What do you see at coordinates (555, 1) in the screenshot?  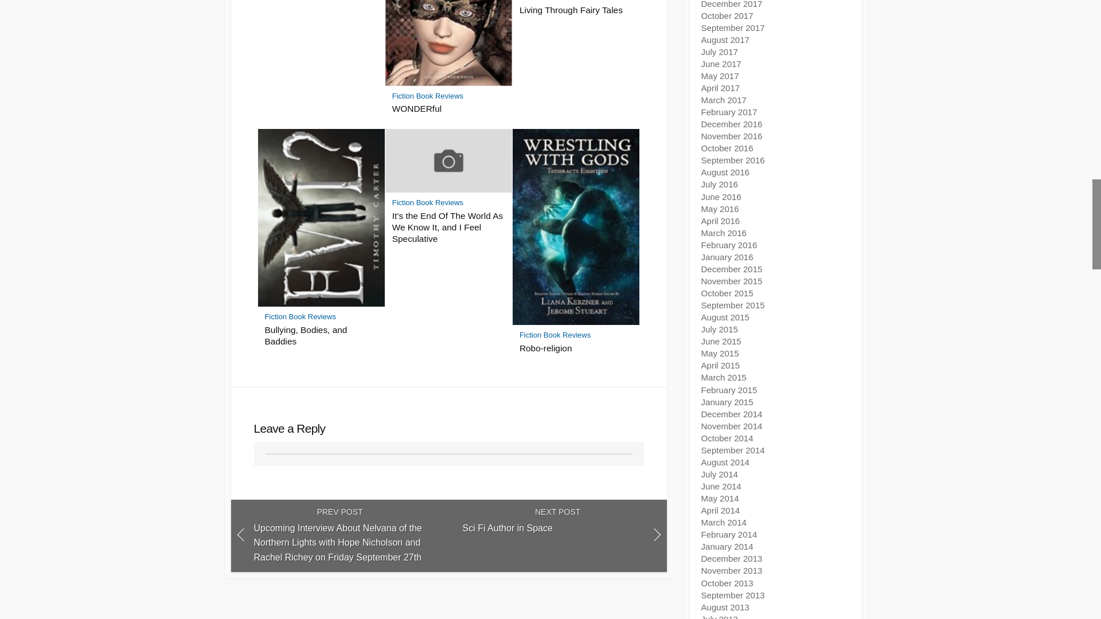 I see `Fiction Book Reviews` at bounding box center [555, 1].